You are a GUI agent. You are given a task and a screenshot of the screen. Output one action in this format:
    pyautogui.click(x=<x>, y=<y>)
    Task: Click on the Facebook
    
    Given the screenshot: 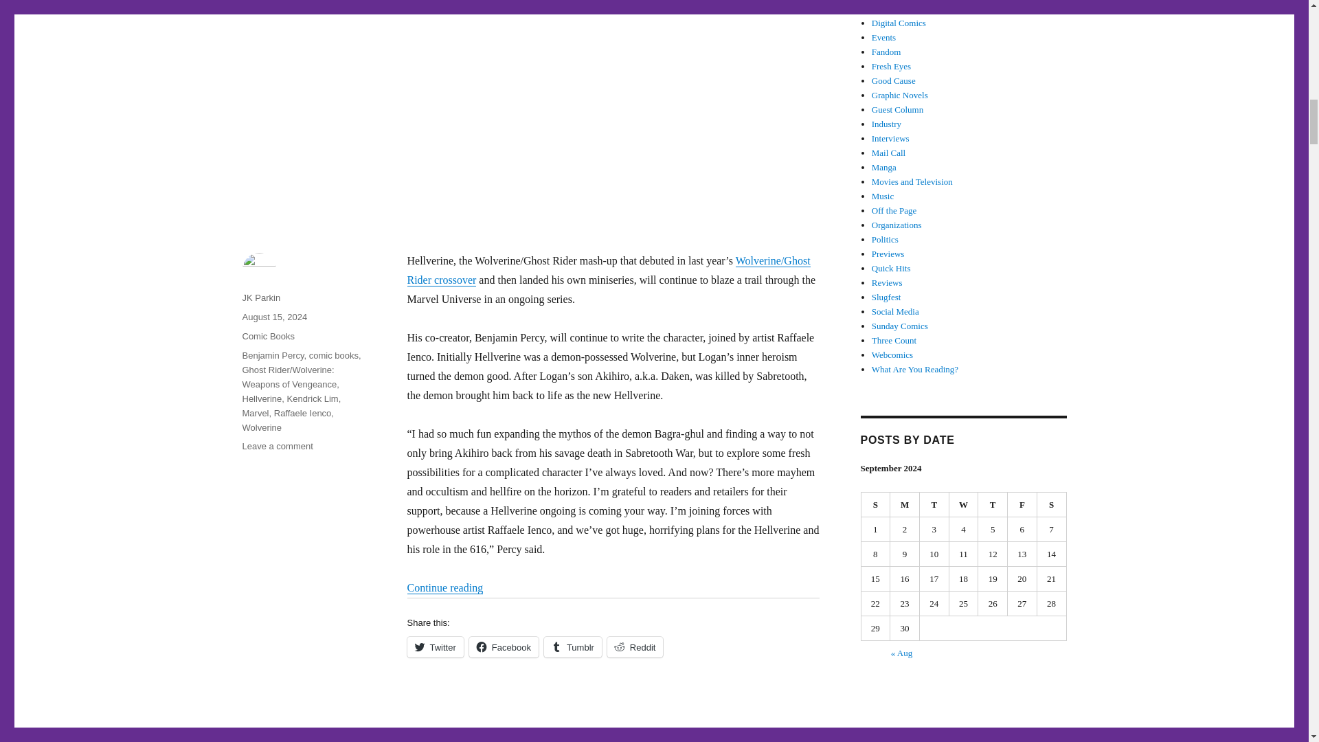 What is the action you would take?
    pyautogui.click(x=504, y=647)
    